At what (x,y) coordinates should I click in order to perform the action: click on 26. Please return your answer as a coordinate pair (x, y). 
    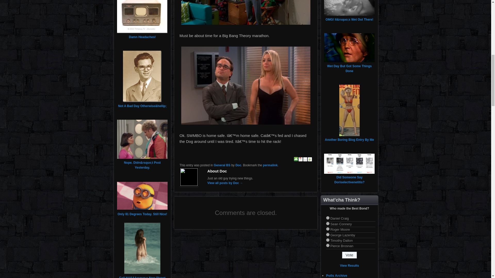
    Looking at the image, I should click on (328, 246).